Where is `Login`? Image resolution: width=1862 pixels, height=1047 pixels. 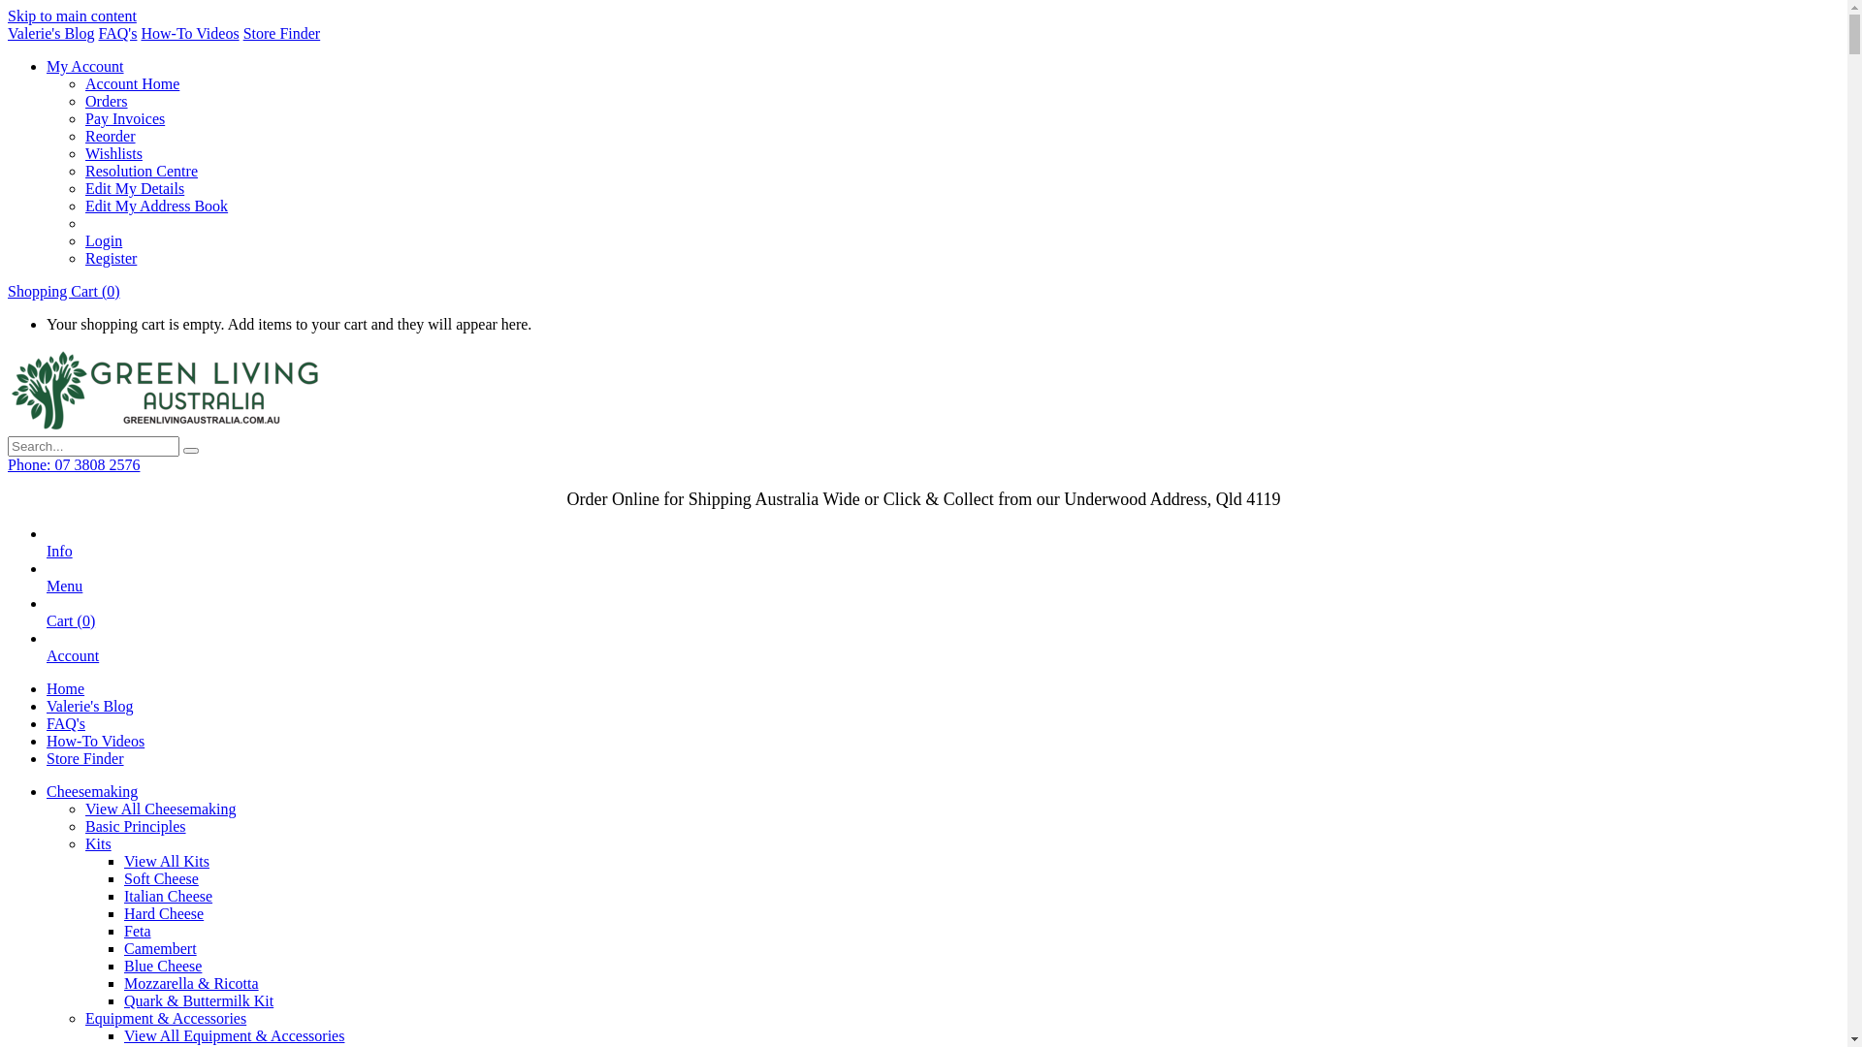
Login is located at coordinates (104, 240).